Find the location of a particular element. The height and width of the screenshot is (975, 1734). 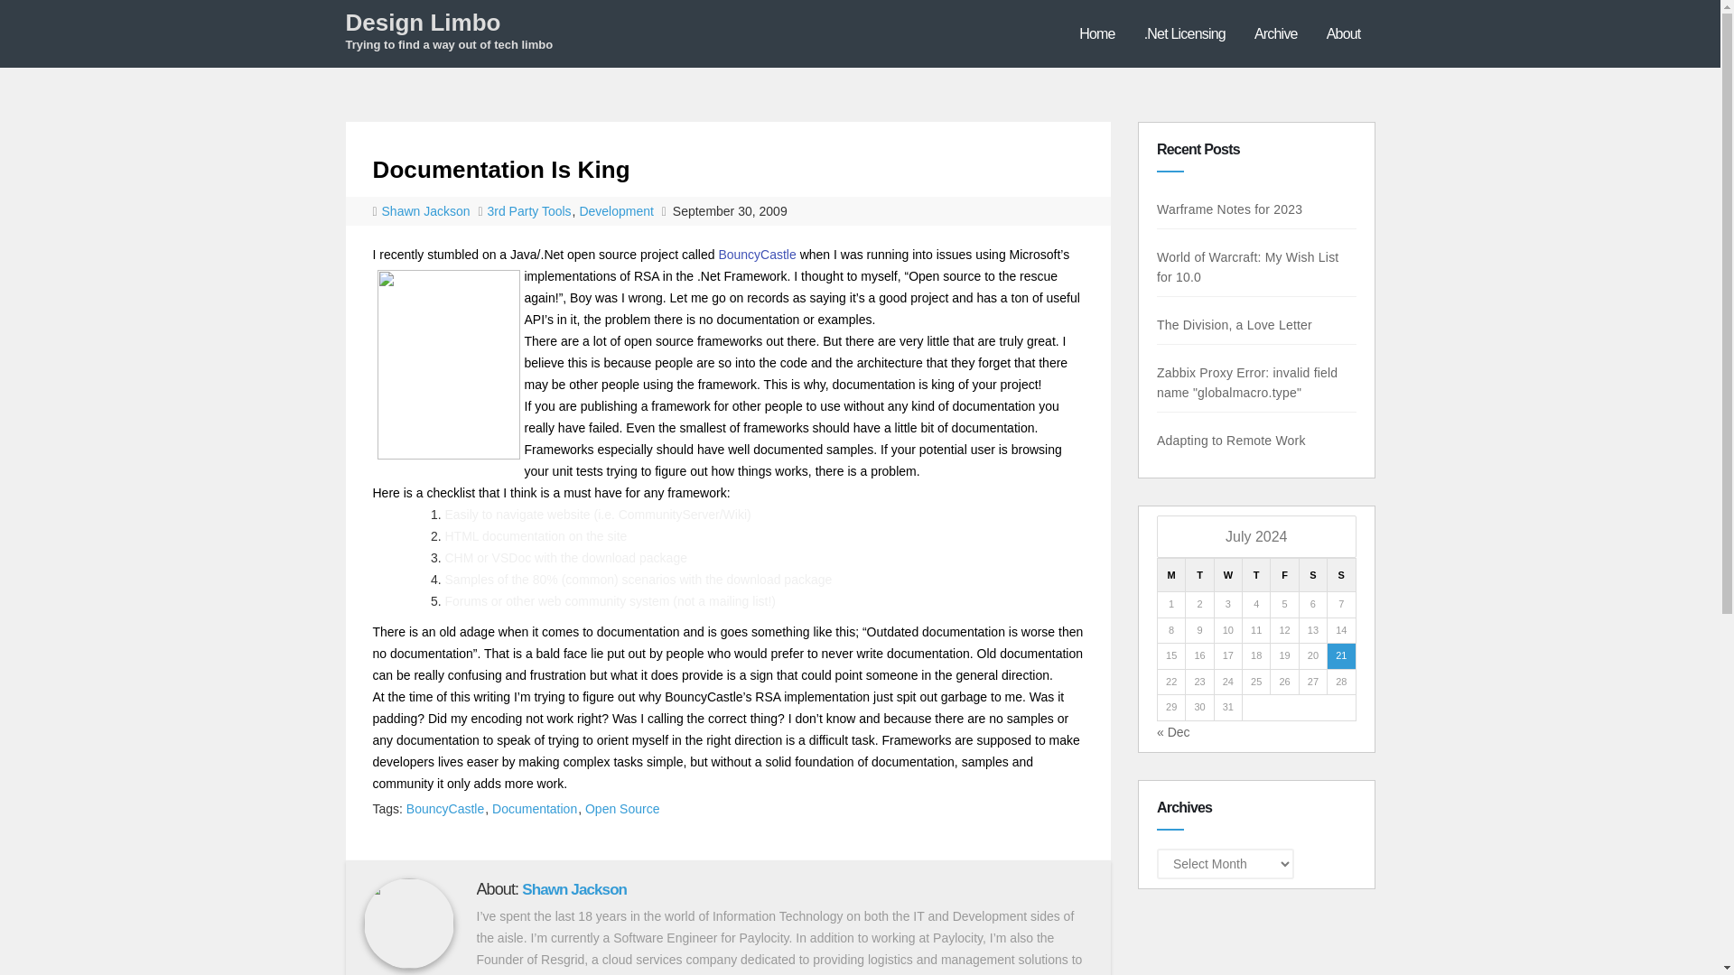

Shawn Jackson is located at coordinates (573, 889).